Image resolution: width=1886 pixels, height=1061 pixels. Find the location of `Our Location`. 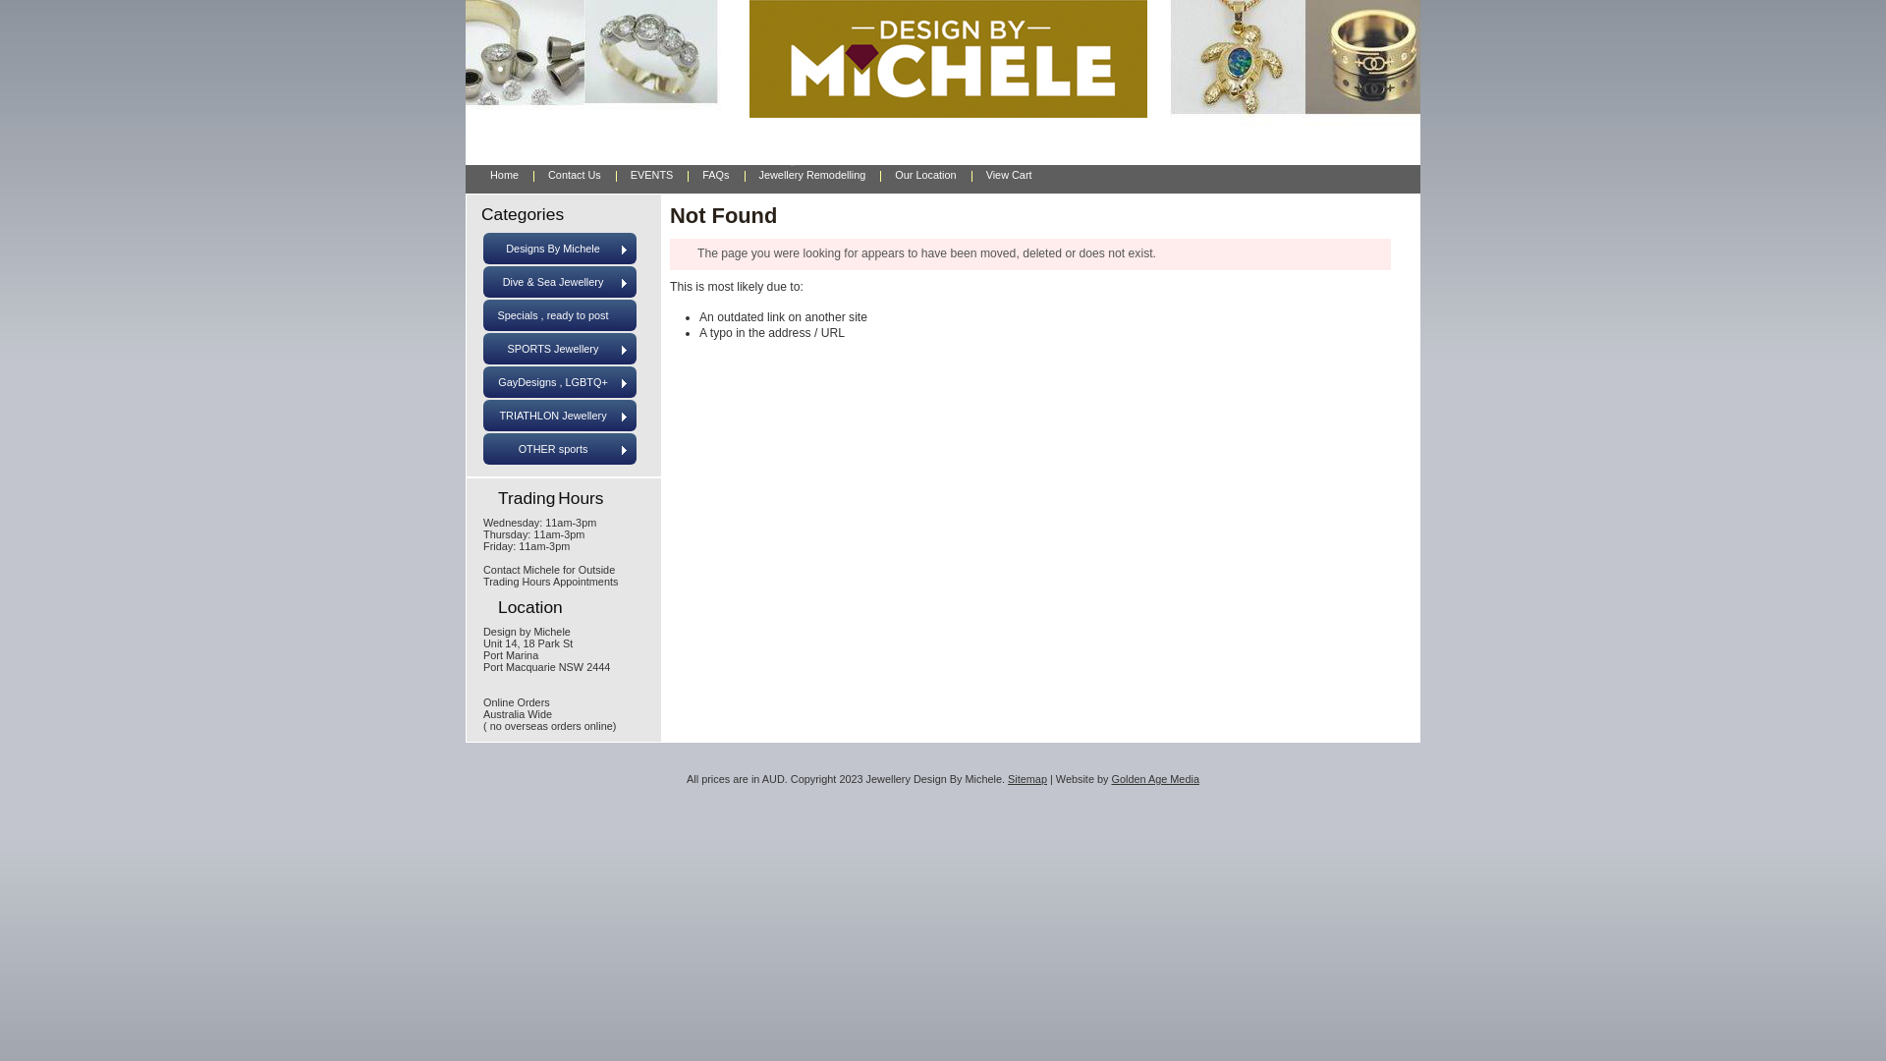

Our Location is located at coordinates (925, 174).